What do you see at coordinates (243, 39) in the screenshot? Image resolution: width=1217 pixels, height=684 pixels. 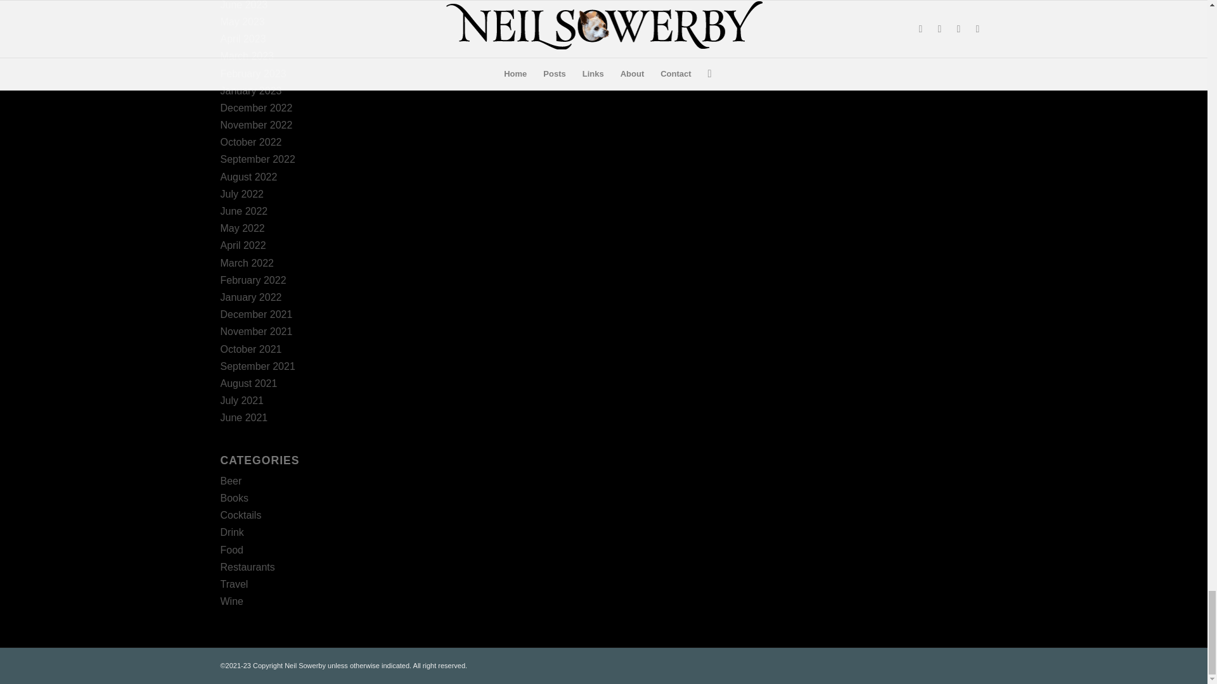 I see `April 2023` at bounding box center [243, 39].